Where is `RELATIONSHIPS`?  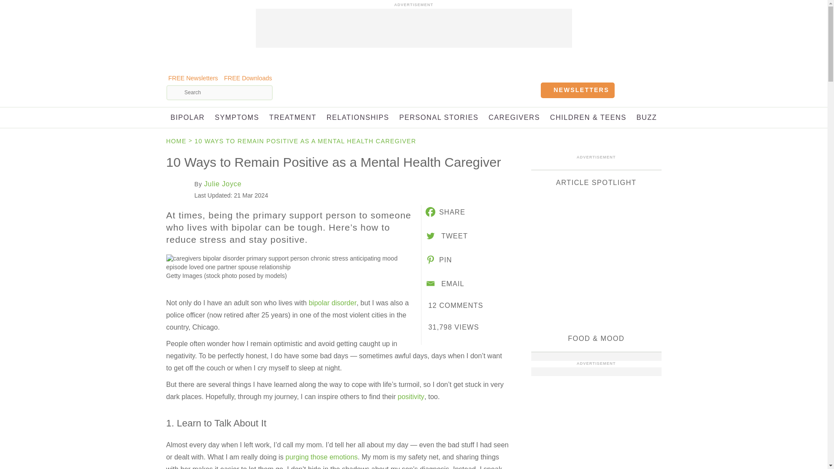 RELATIONSHIPS is located at coordinates (358, 117).